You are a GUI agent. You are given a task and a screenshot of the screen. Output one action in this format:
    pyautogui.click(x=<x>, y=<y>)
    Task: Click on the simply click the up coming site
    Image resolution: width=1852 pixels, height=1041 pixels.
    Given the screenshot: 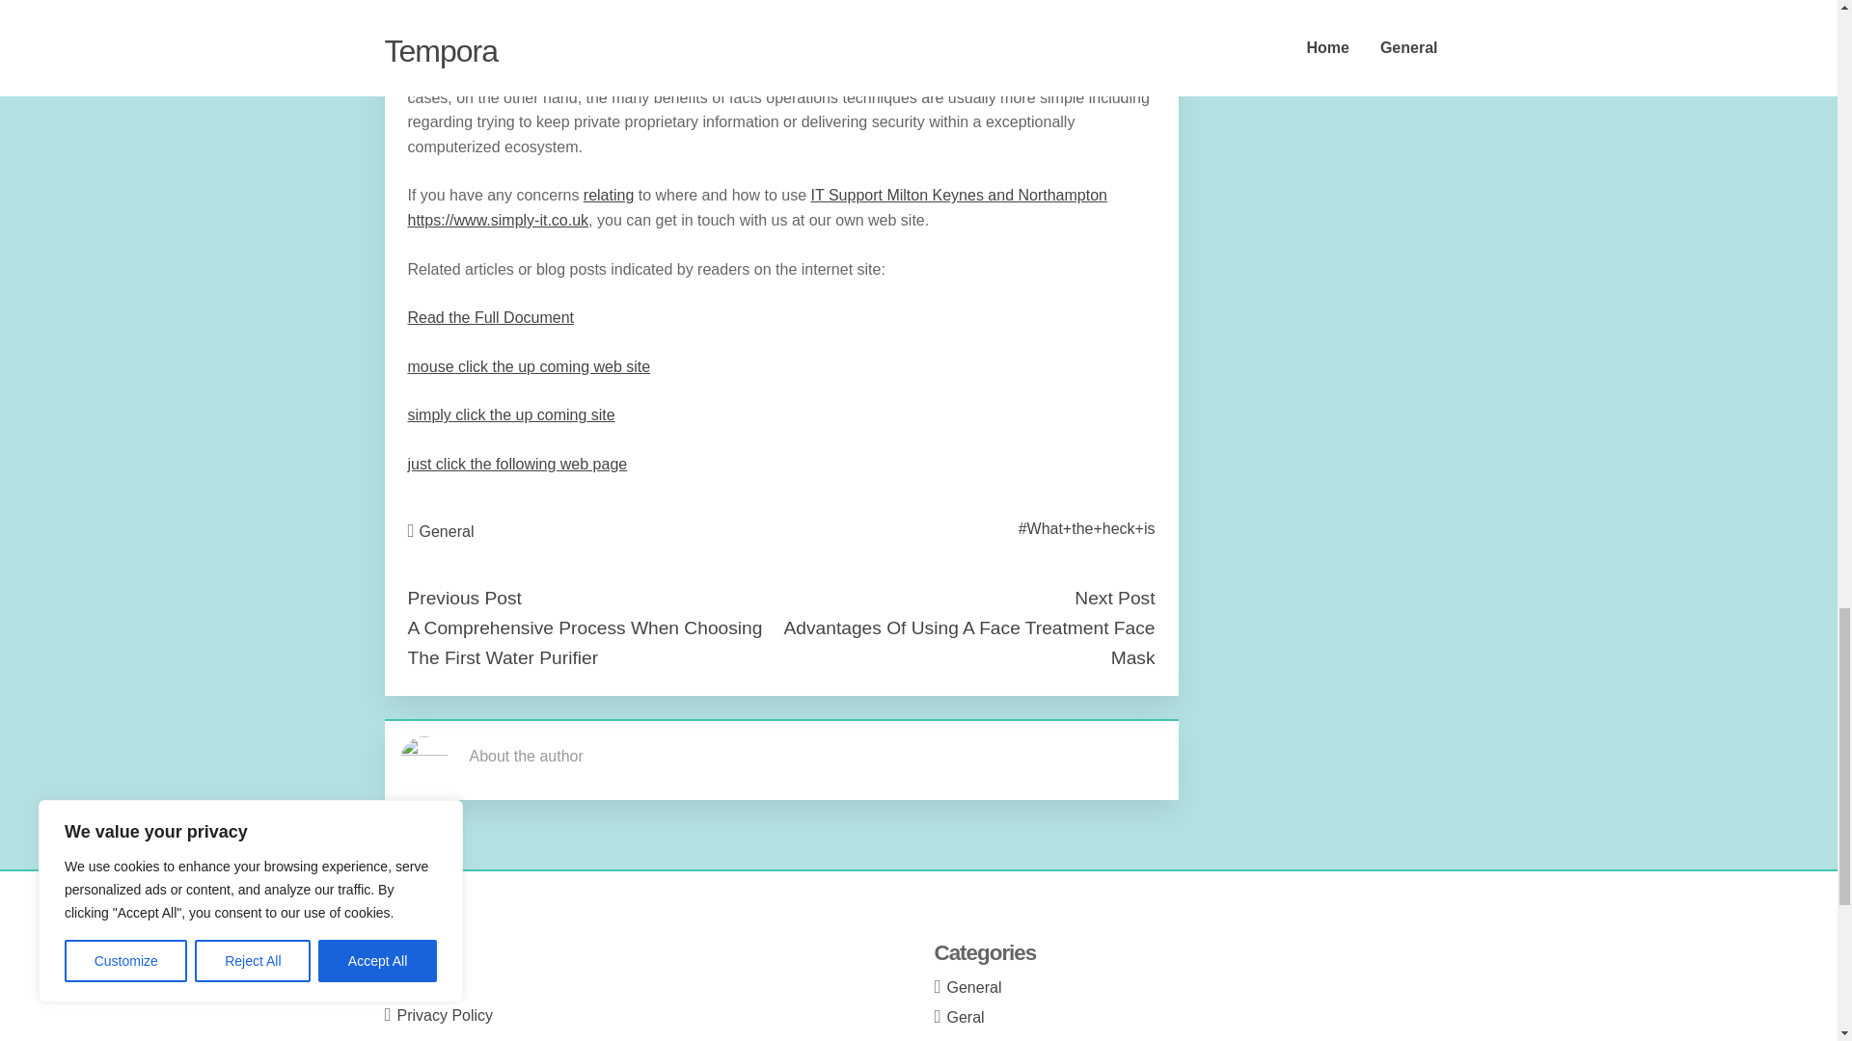 What is the action you would take?
    pyautogui.click(x=511, y=414)
    